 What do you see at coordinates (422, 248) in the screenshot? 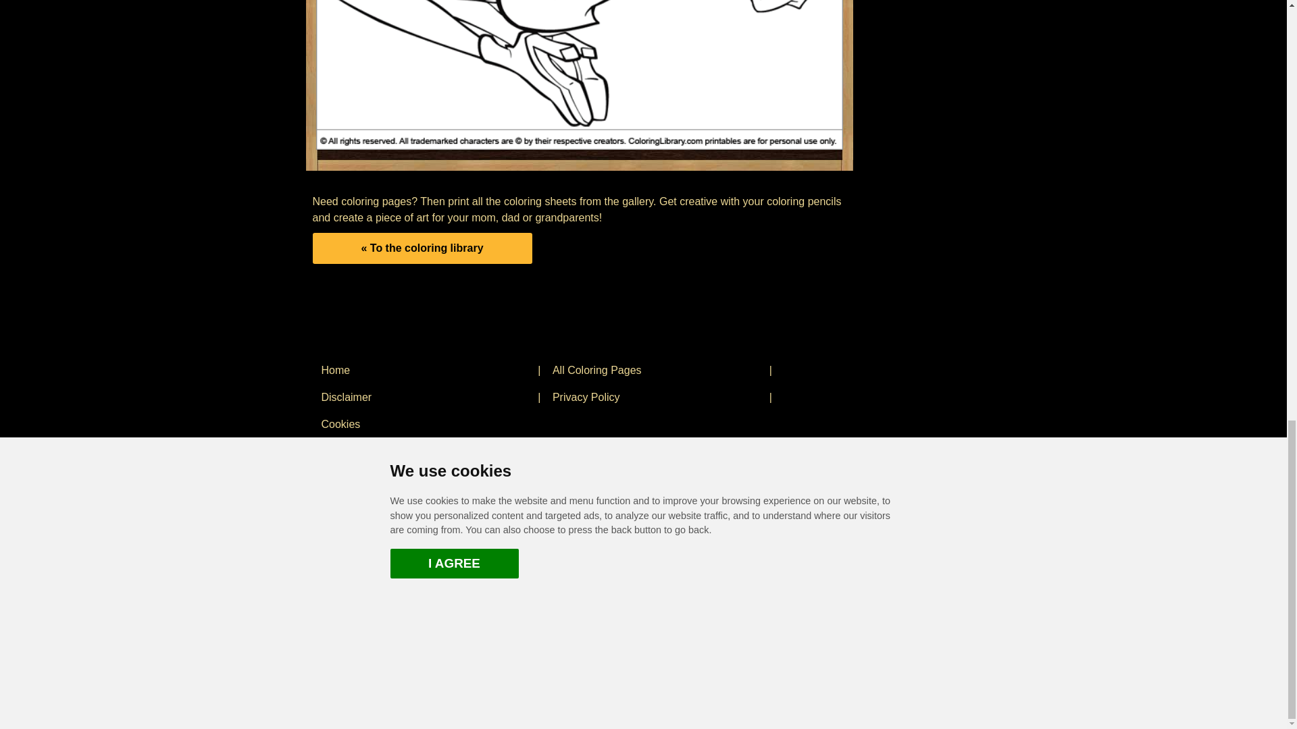
I see `To the   coloring library` at bounding box center [422, 248].